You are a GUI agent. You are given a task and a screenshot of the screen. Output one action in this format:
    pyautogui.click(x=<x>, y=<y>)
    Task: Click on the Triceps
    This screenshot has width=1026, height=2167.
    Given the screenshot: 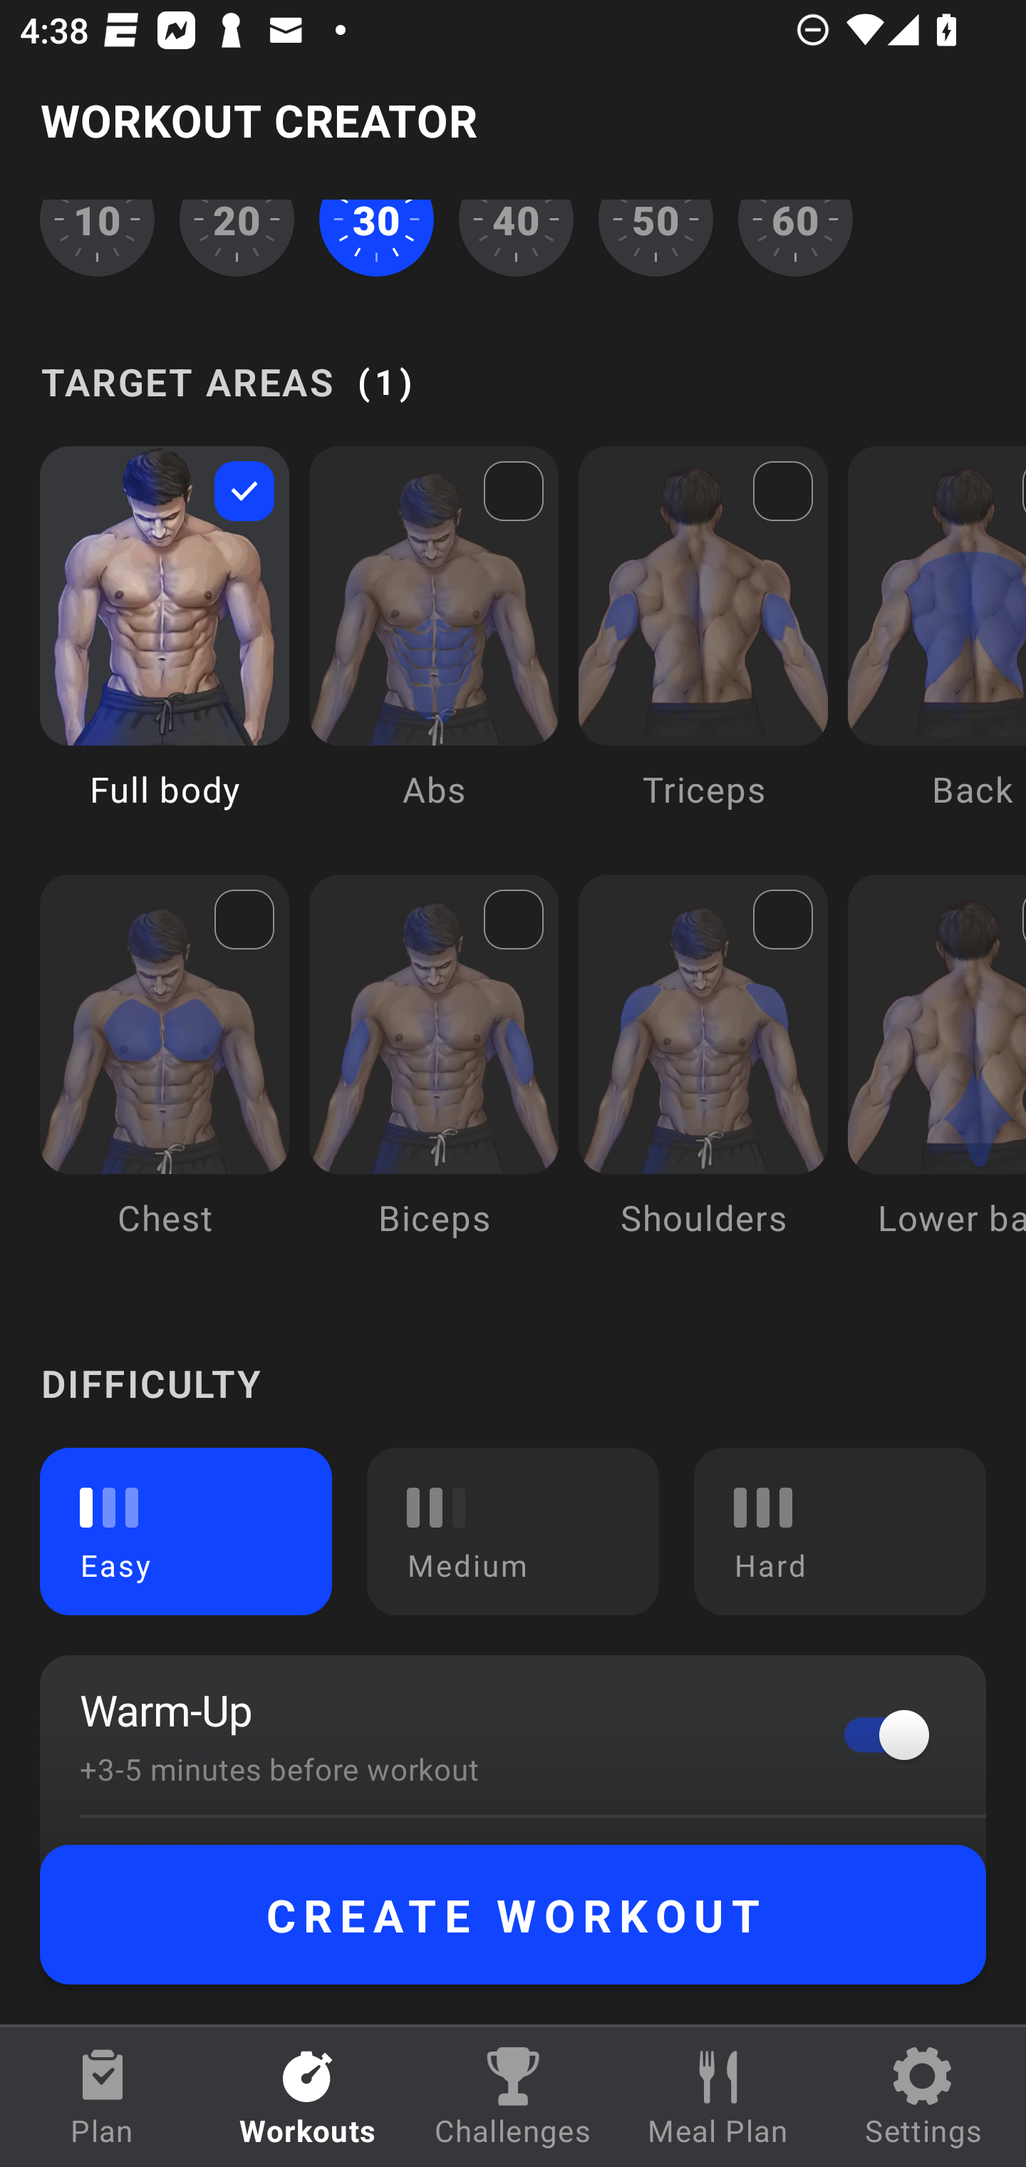 What is the action you would take?
    pyautogui.click(x=703, y=647)
    